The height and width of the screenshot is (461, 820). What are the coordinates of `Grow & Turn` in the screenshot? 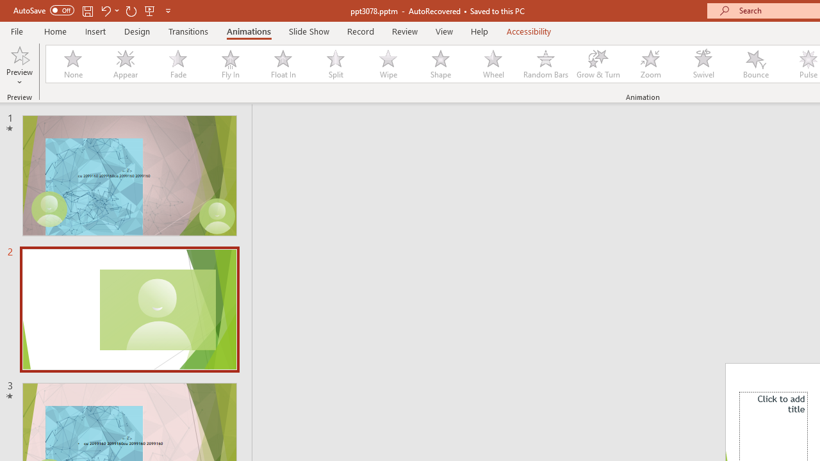 It's located at (598, 64).